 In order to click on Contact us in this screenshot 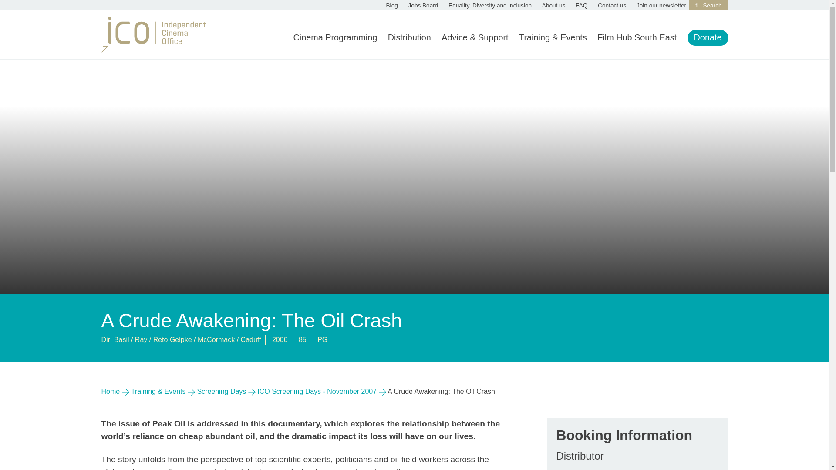, I will do `click(612, 5)`.